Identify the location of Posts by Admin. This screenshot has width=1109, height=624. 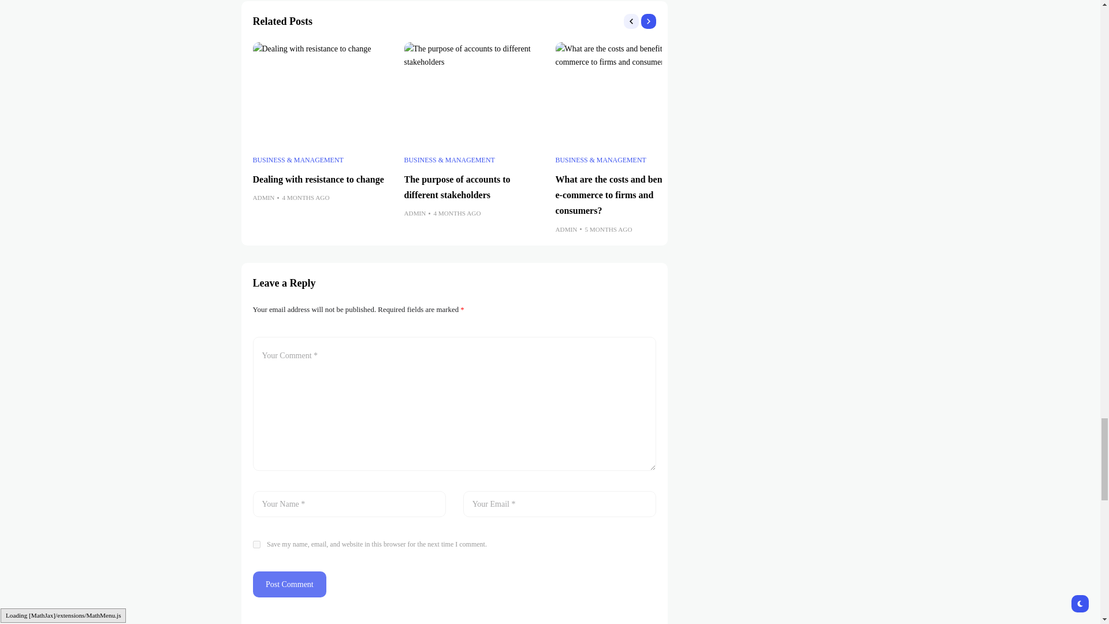
(263, 198).